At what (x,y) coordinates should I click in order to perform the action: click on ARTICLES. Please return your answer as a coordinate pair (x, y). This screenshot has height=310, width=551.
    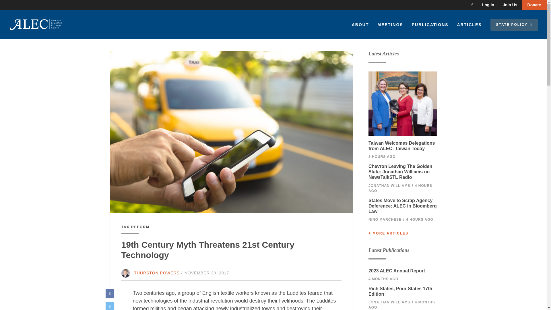
    Looking at the image, I should click on (469, 25).